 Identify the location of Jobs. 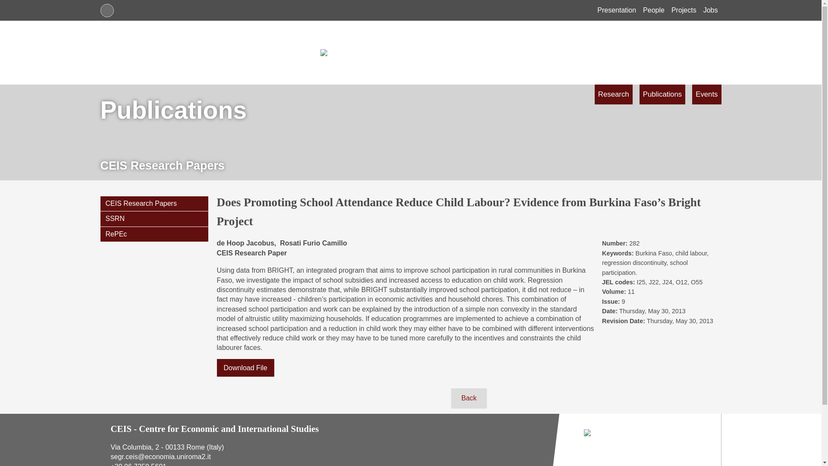
(710, 10).